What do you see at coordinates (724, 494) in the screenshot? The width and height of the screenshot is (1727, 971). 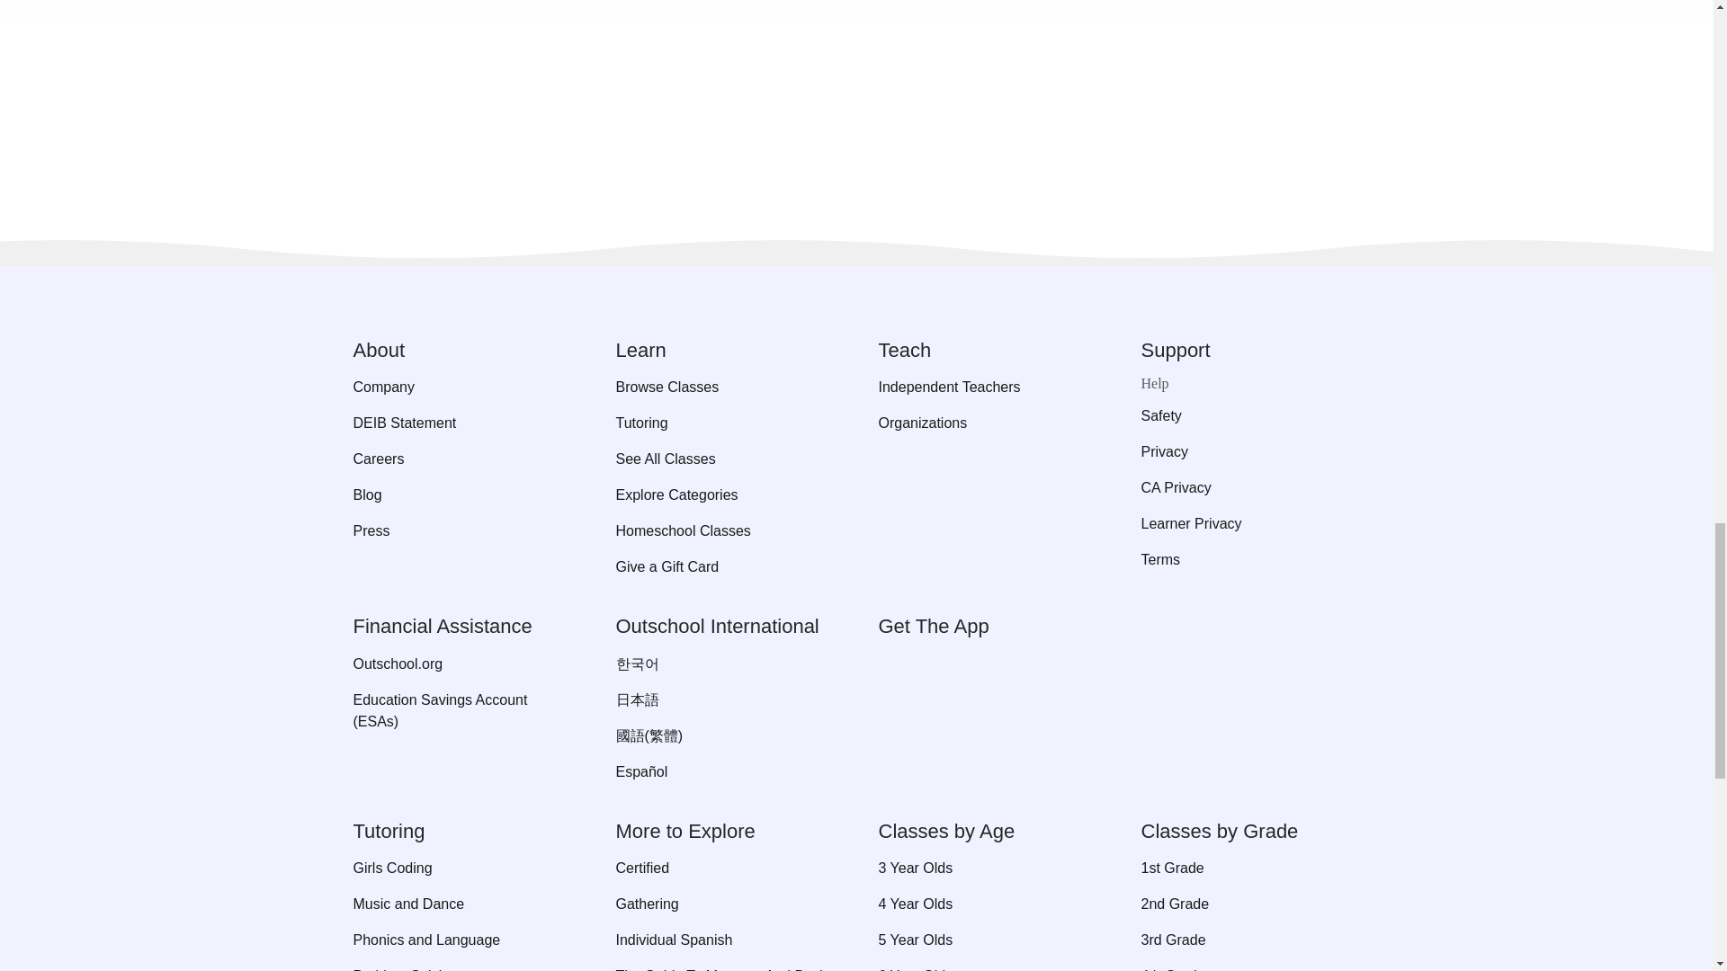 I see `Explore Categories` at bounding box center [724, 494].